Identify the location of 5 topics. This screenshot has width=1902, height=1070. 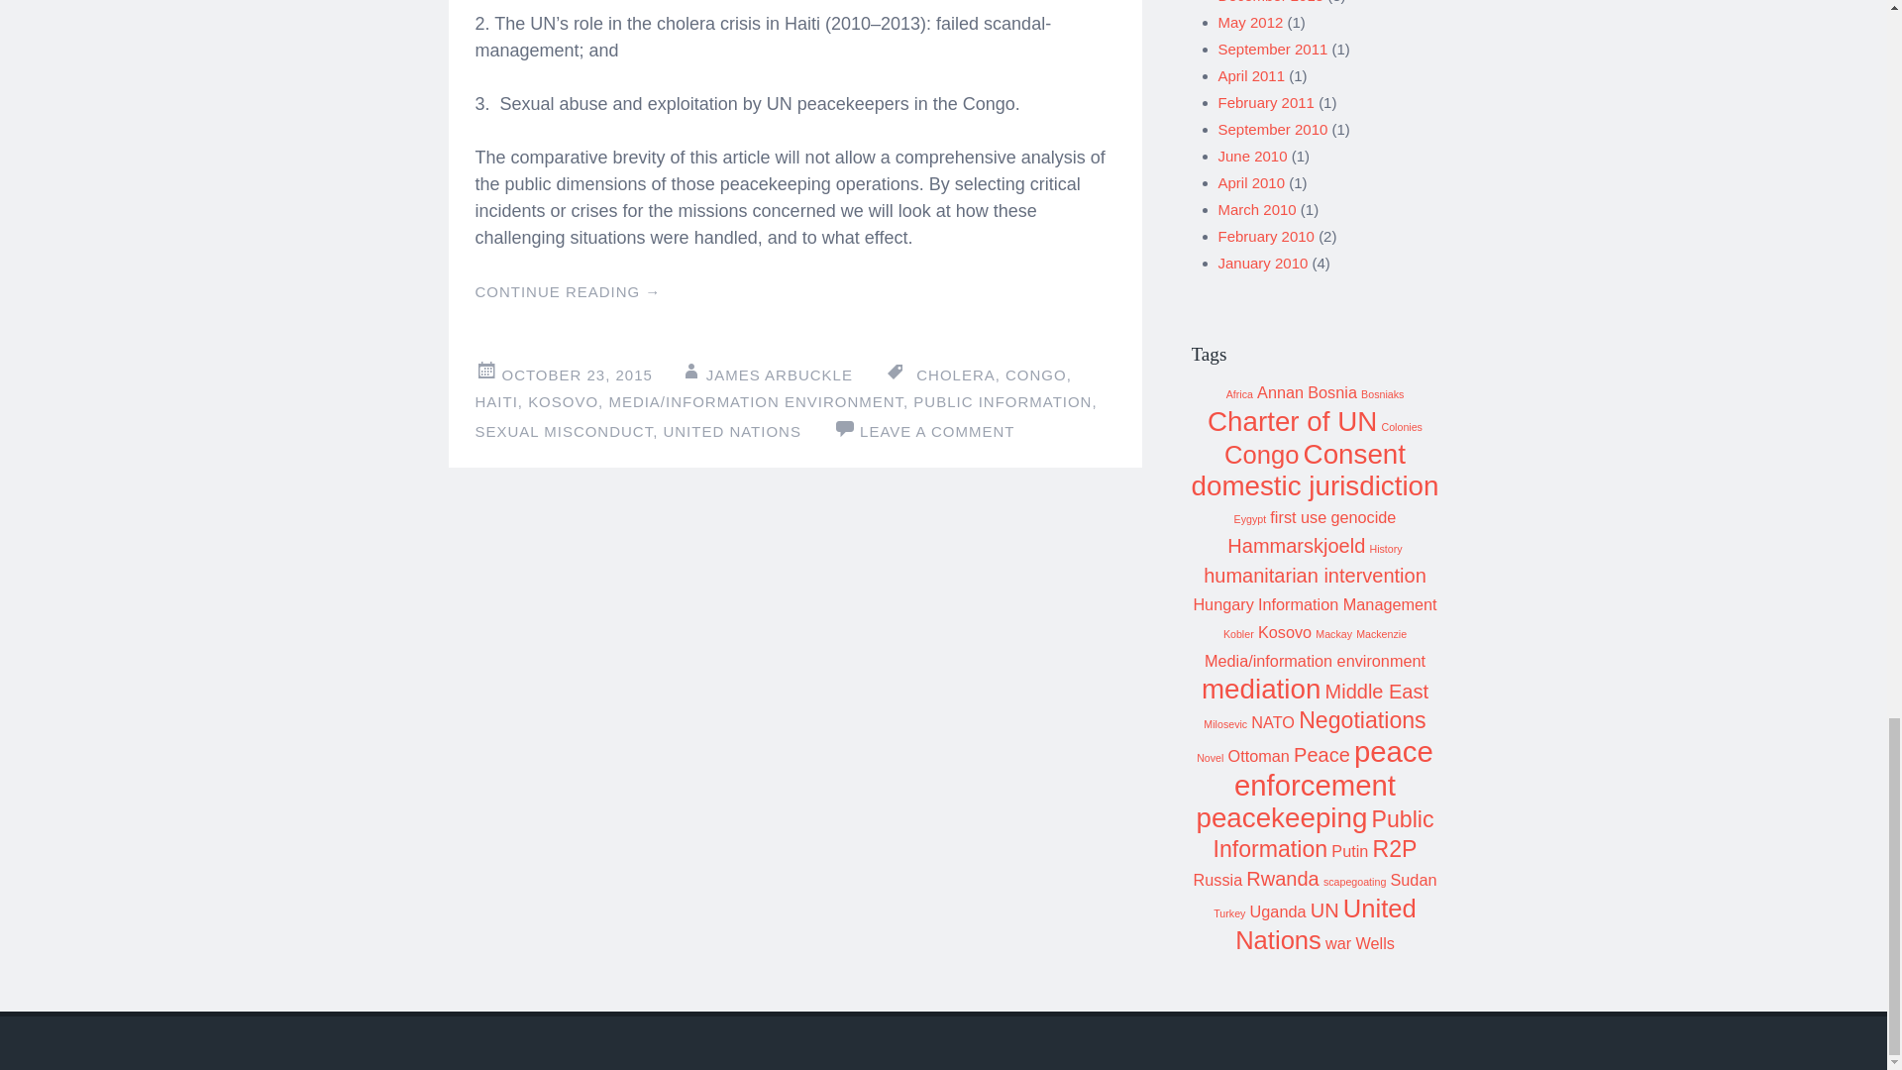
(1262, 454).